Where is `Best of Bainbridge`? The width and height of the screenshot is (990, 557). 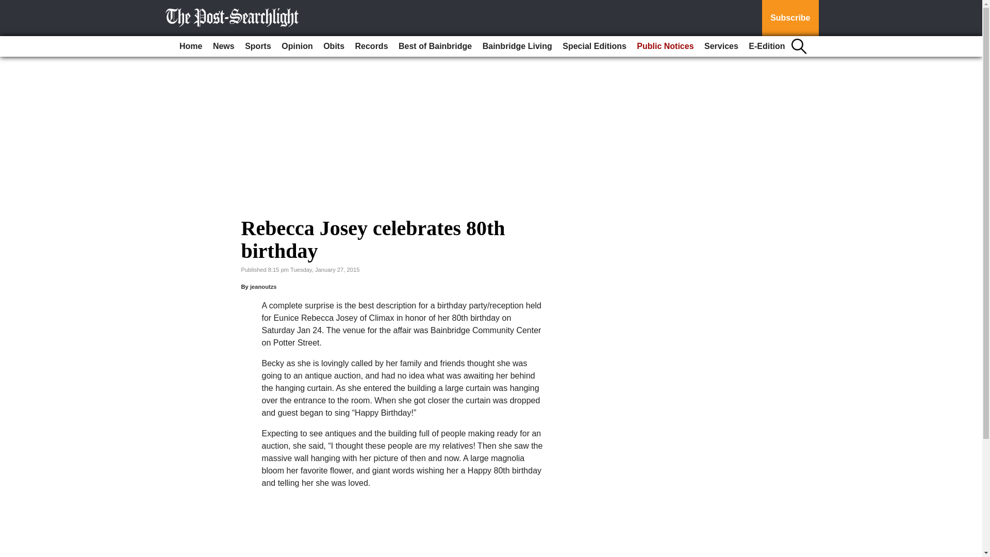 Best of Bainbridge is located at coordinates (435, 46).